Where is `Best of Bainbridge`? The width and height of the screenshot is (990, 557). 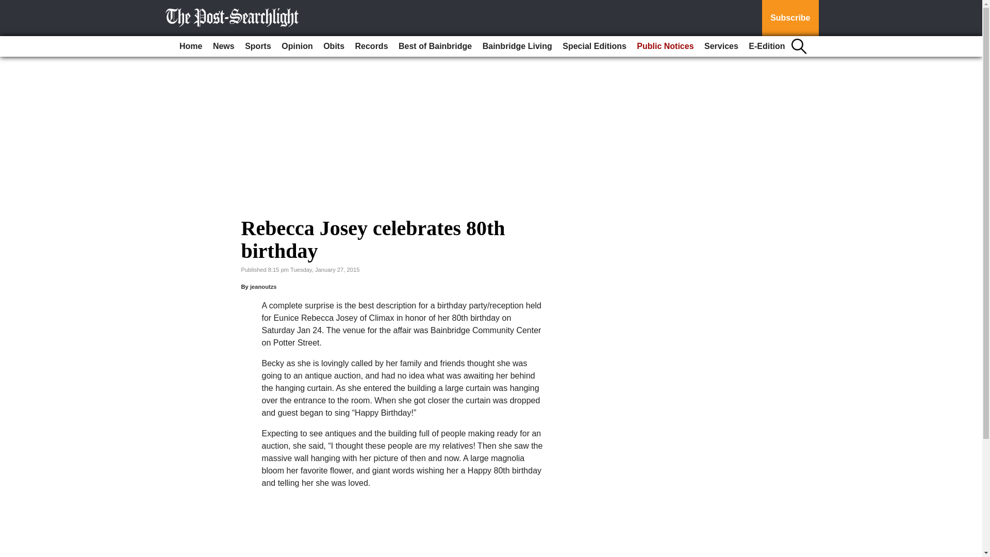 Best of Bainbridge is located at coordinates (435, 46).